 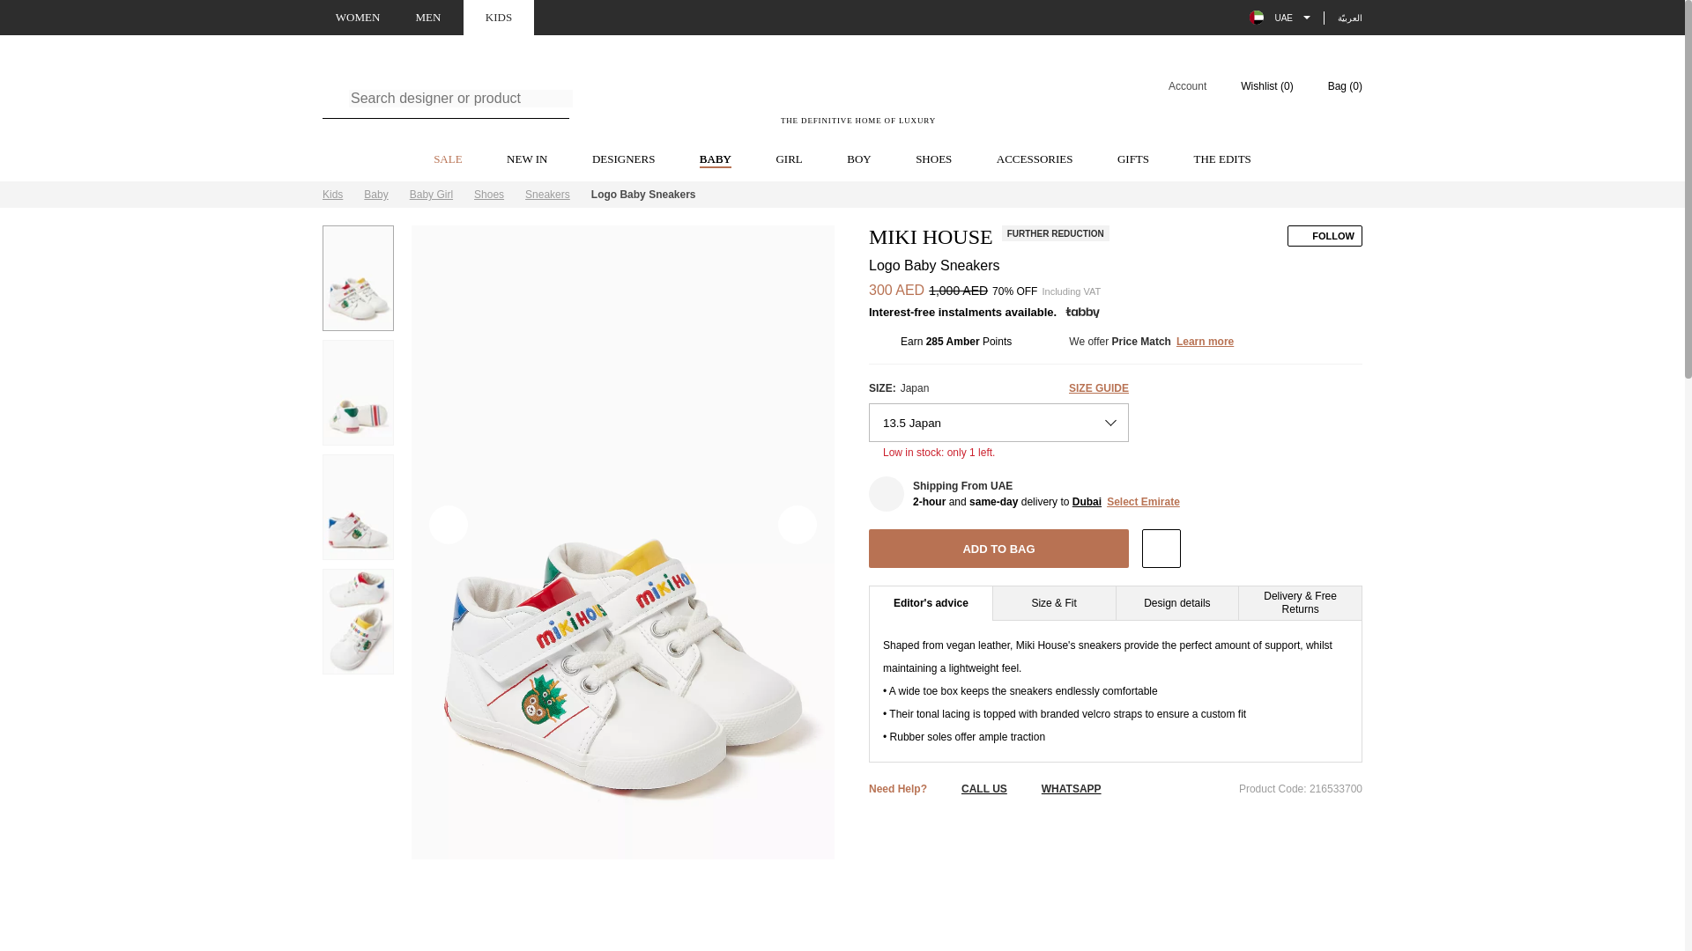 I want to click on ACCESSORIES, so click(x=1035, y=160).